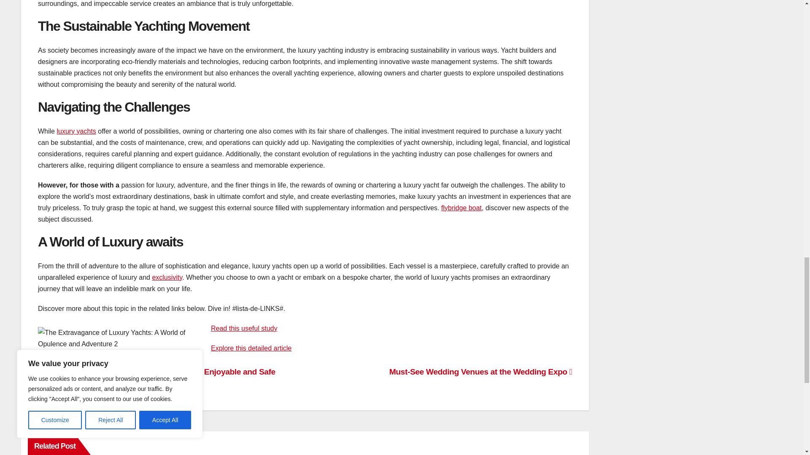 The width and height of the screenshot is (810, 455). What do you see at coordinates (462, 208) in the screenshot?
I see `flybridge boat` at bounding box center [462, 208].